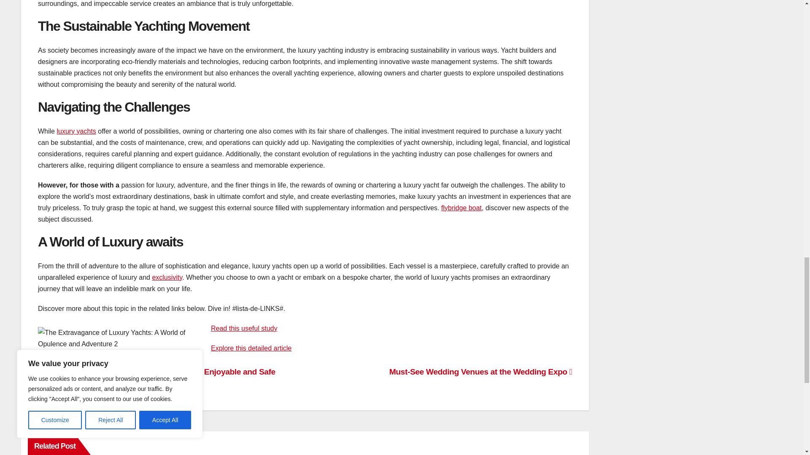 The width and height of the screenshot is (810, 455). What do you see at coordinates (462, 208) in the screenshot?
I see `flybridge boat` at bounding box center [462, 208].